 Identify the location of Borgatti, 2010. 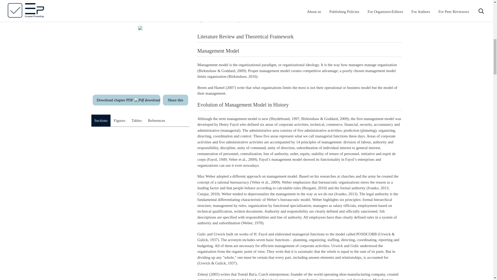
(314, 188).